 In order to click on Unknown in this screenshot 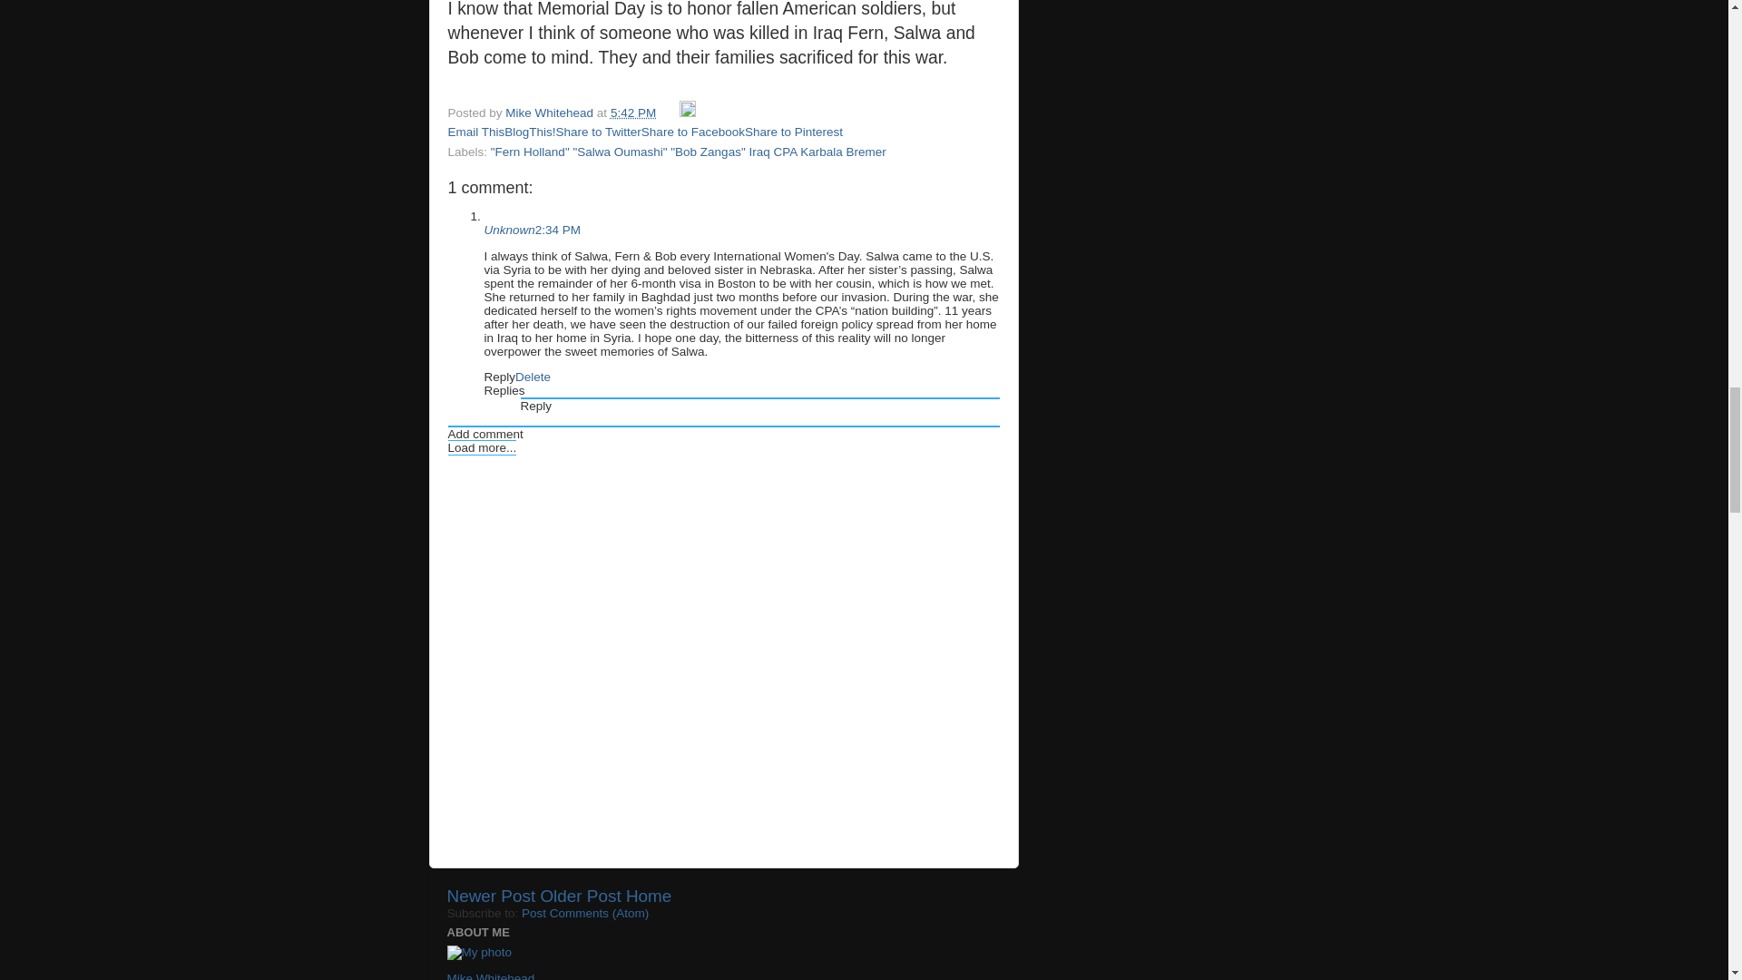, I will do `click(509, 230)`.